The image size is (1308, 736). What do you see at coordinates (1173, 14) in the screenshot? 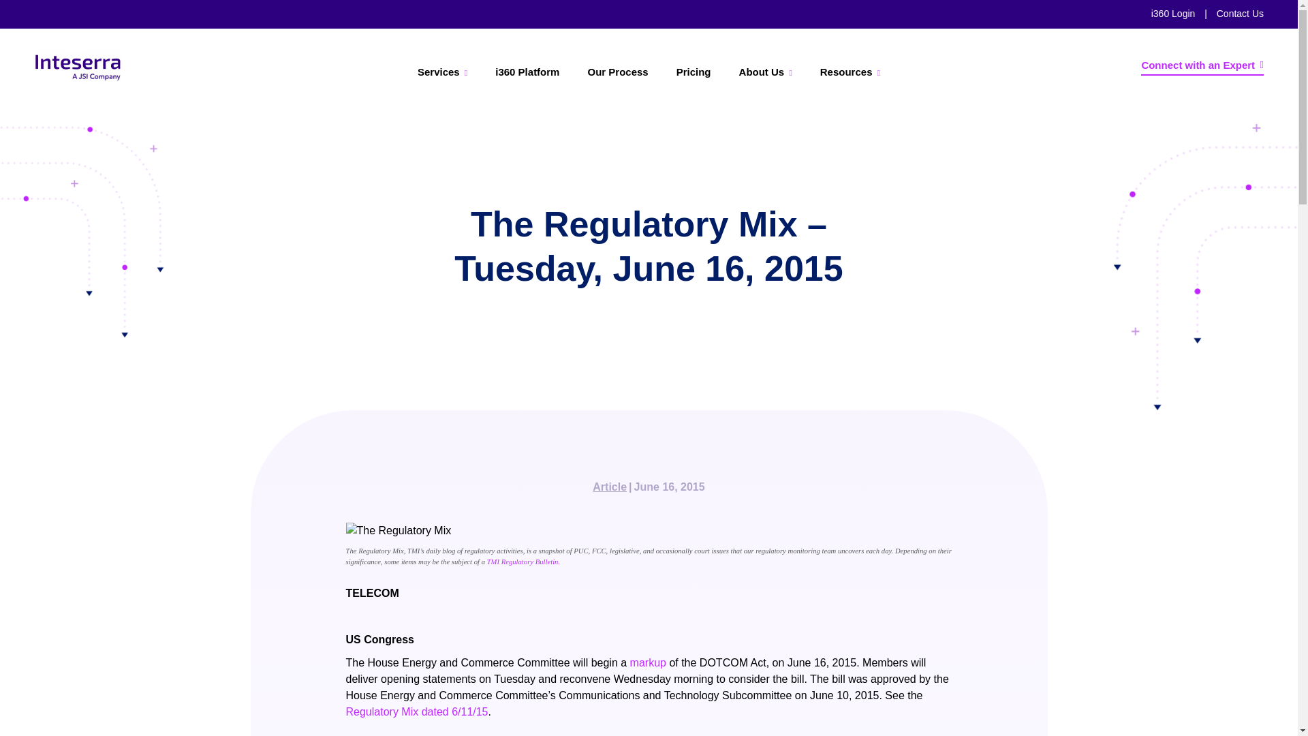
I see `i360 Login` at bounding box center [1173, 14].